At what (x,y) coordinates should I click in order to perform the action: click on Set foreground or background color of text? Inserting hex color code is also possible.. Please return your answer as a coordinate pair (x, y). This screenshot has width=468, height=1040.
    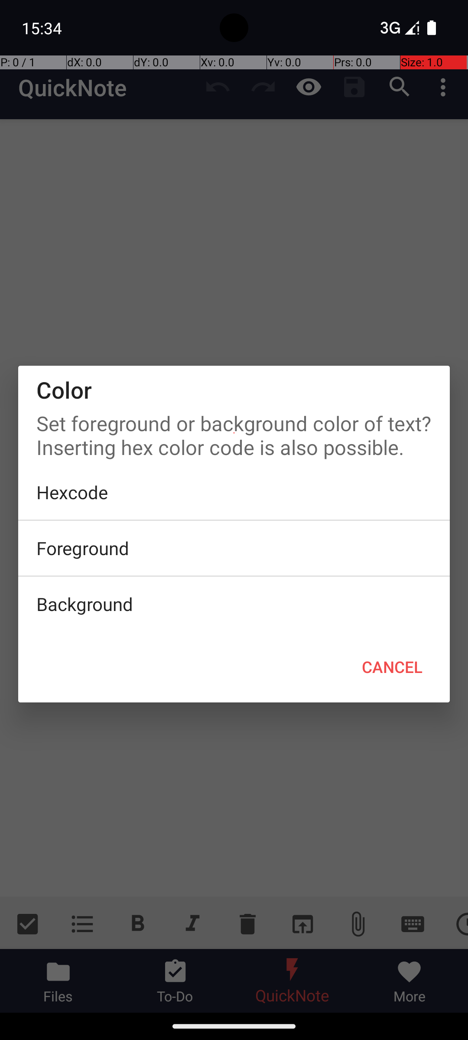
    Looking at the image, I should click on (234, 433).